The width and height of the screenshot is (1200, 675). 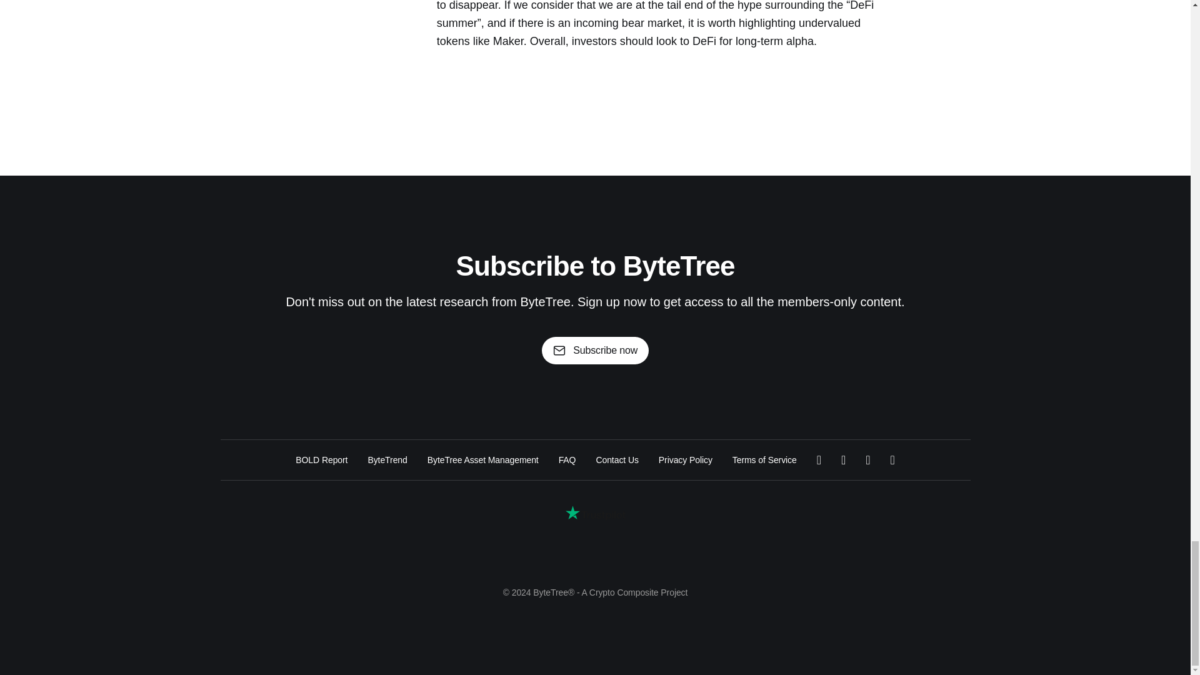 What do you see at coordinates (482, 460) in the screenshot?
I see `ByteTree Asset Management` at bounding box center [482, 460].